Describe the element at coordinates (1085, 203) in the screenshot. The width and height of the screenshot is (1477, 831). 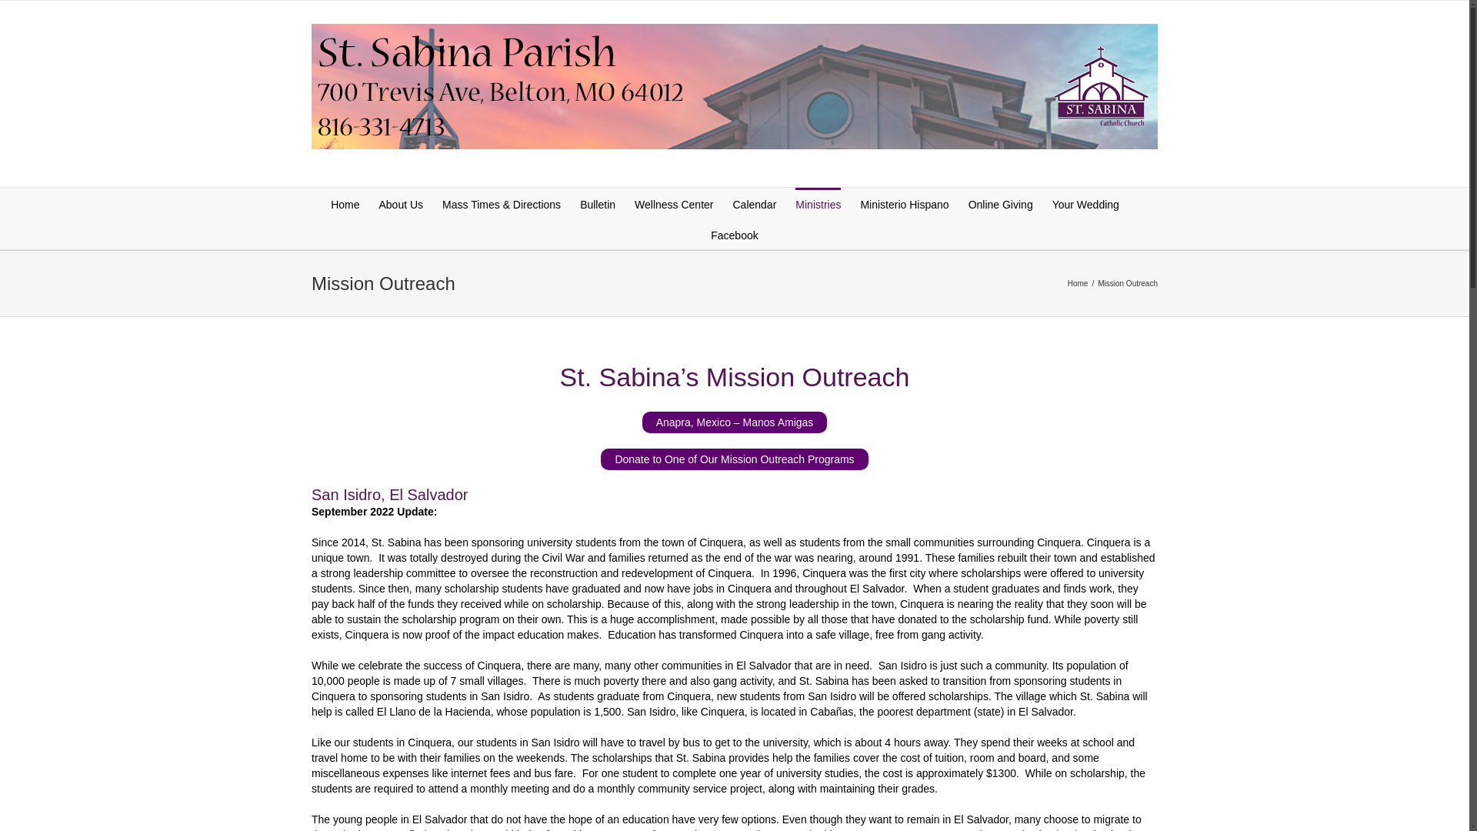
I see `Your Wedding` at that location.